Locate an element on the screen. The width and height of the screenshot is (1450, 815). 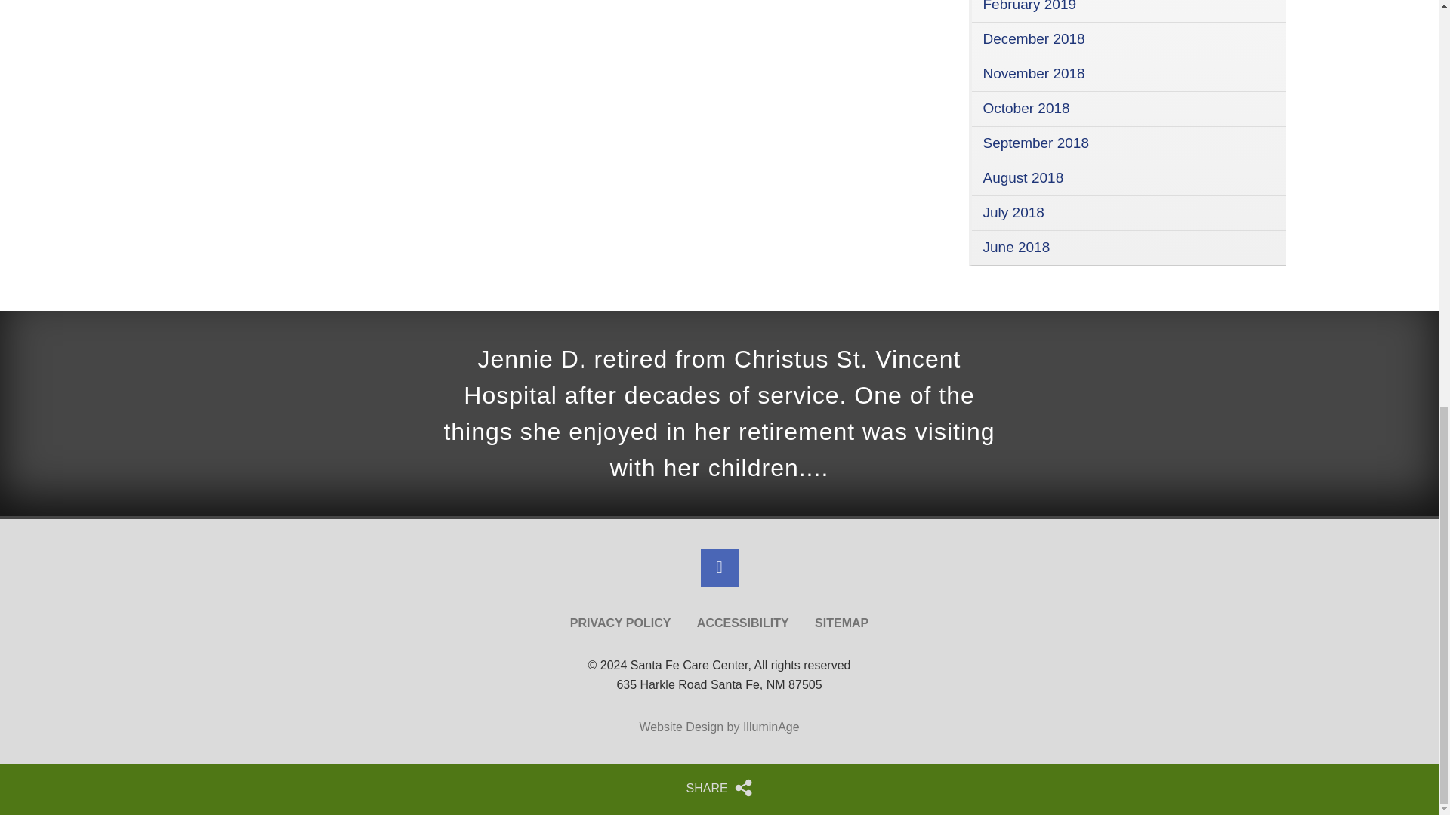
February 2019 is located at coordinates (1030, 6).